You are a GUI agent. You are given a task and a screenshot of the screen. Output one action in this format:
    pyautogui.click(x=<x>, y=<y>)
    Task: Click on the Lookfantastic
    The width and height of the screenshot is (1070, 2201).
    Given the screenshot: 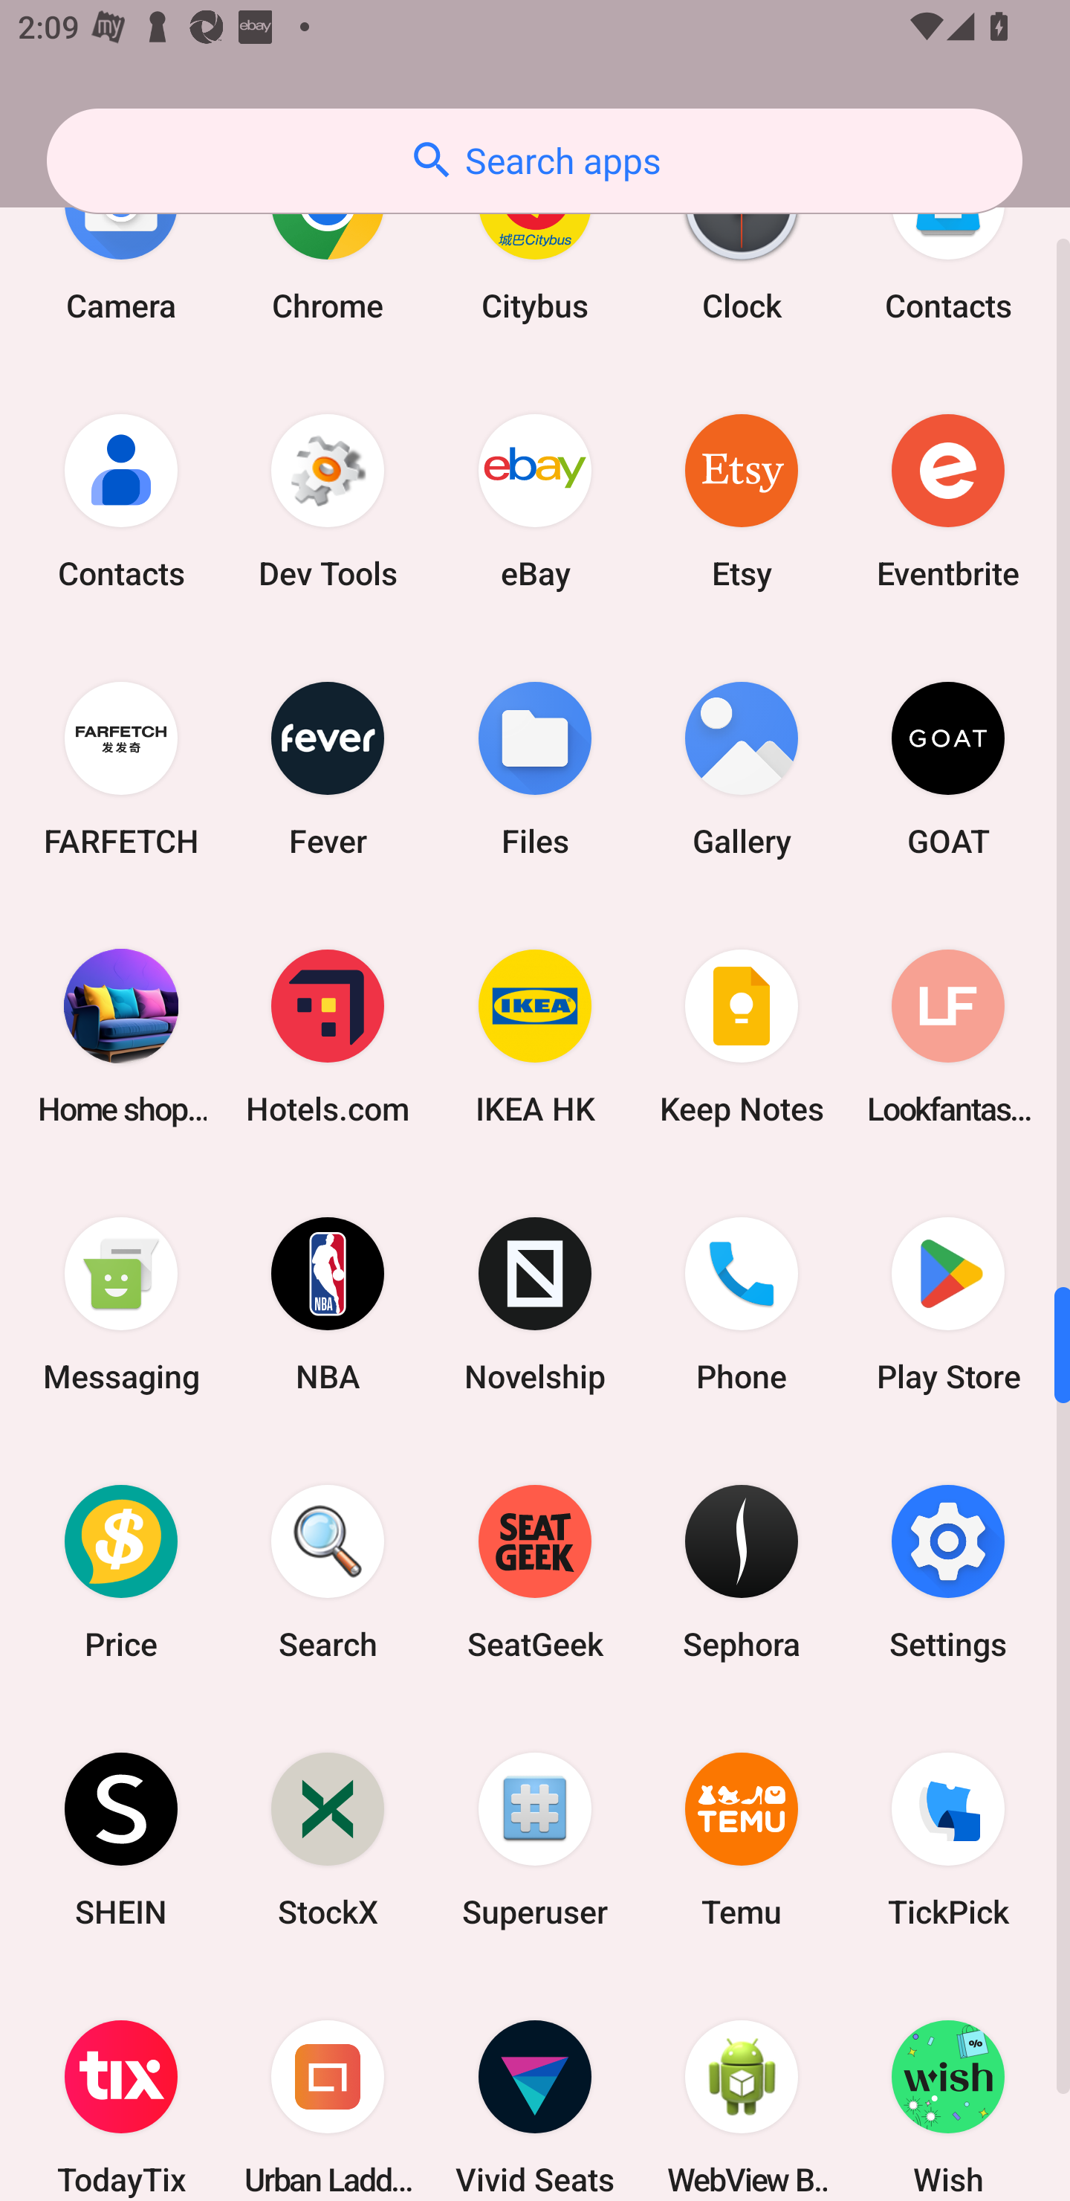 What is the action you would take?
    pyautogui.click(x=948, y=1037)
    